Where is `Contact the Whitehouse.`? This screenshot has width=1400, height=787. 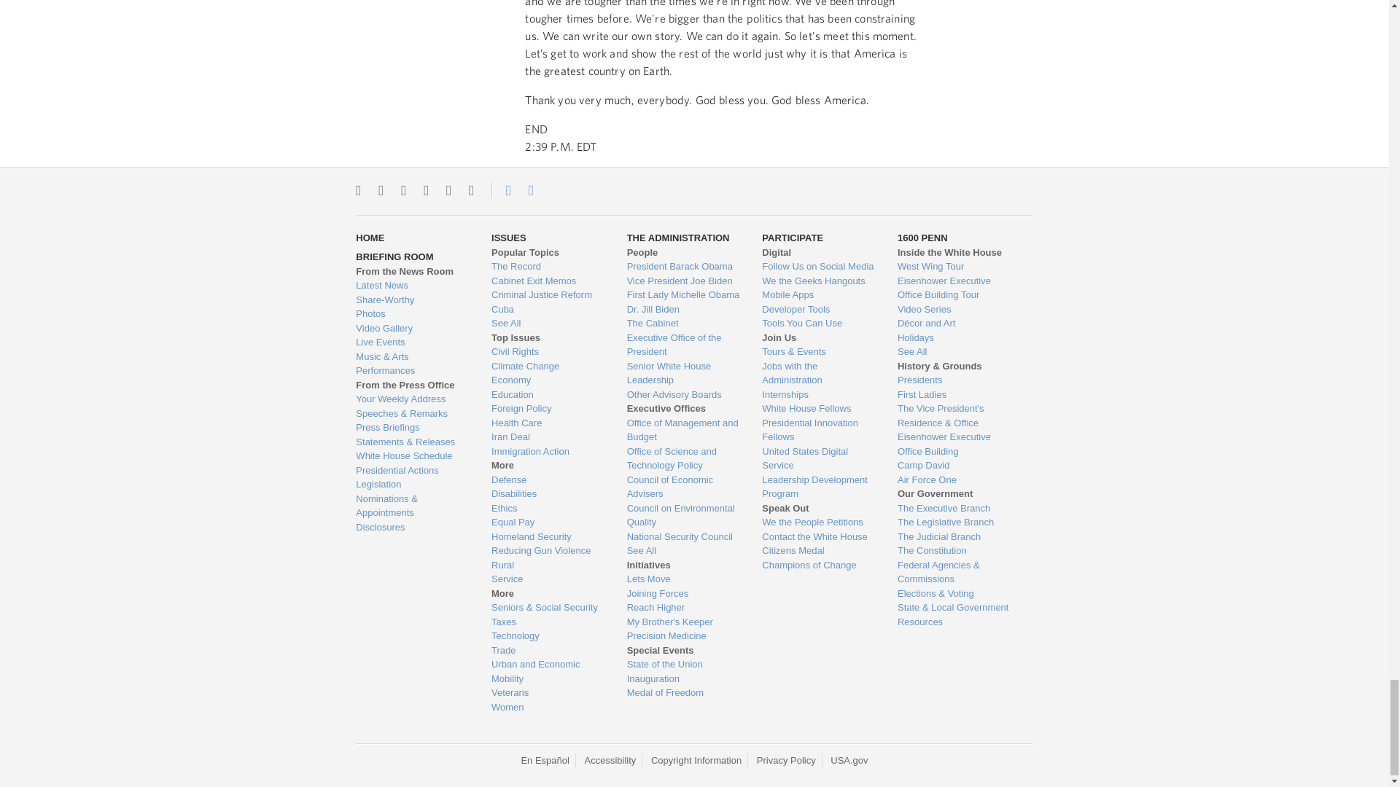 Contact the Whitehouse. is located at coordinates (500, 189).